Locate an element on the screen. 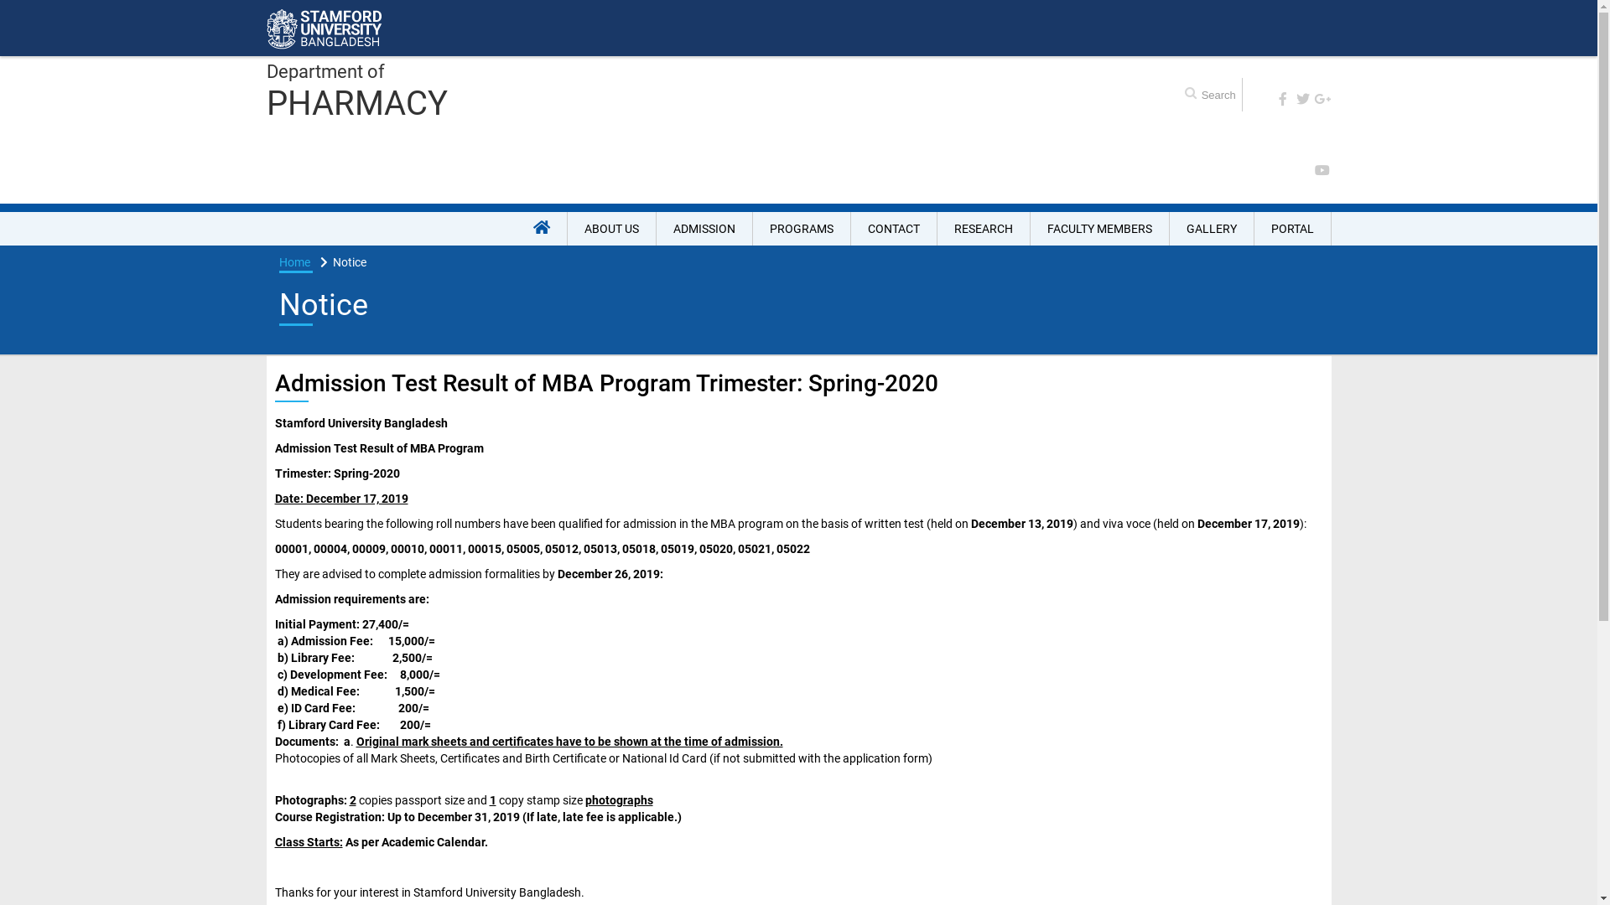  FACULTY MEMBERS is located at coordinates (1099, 229).